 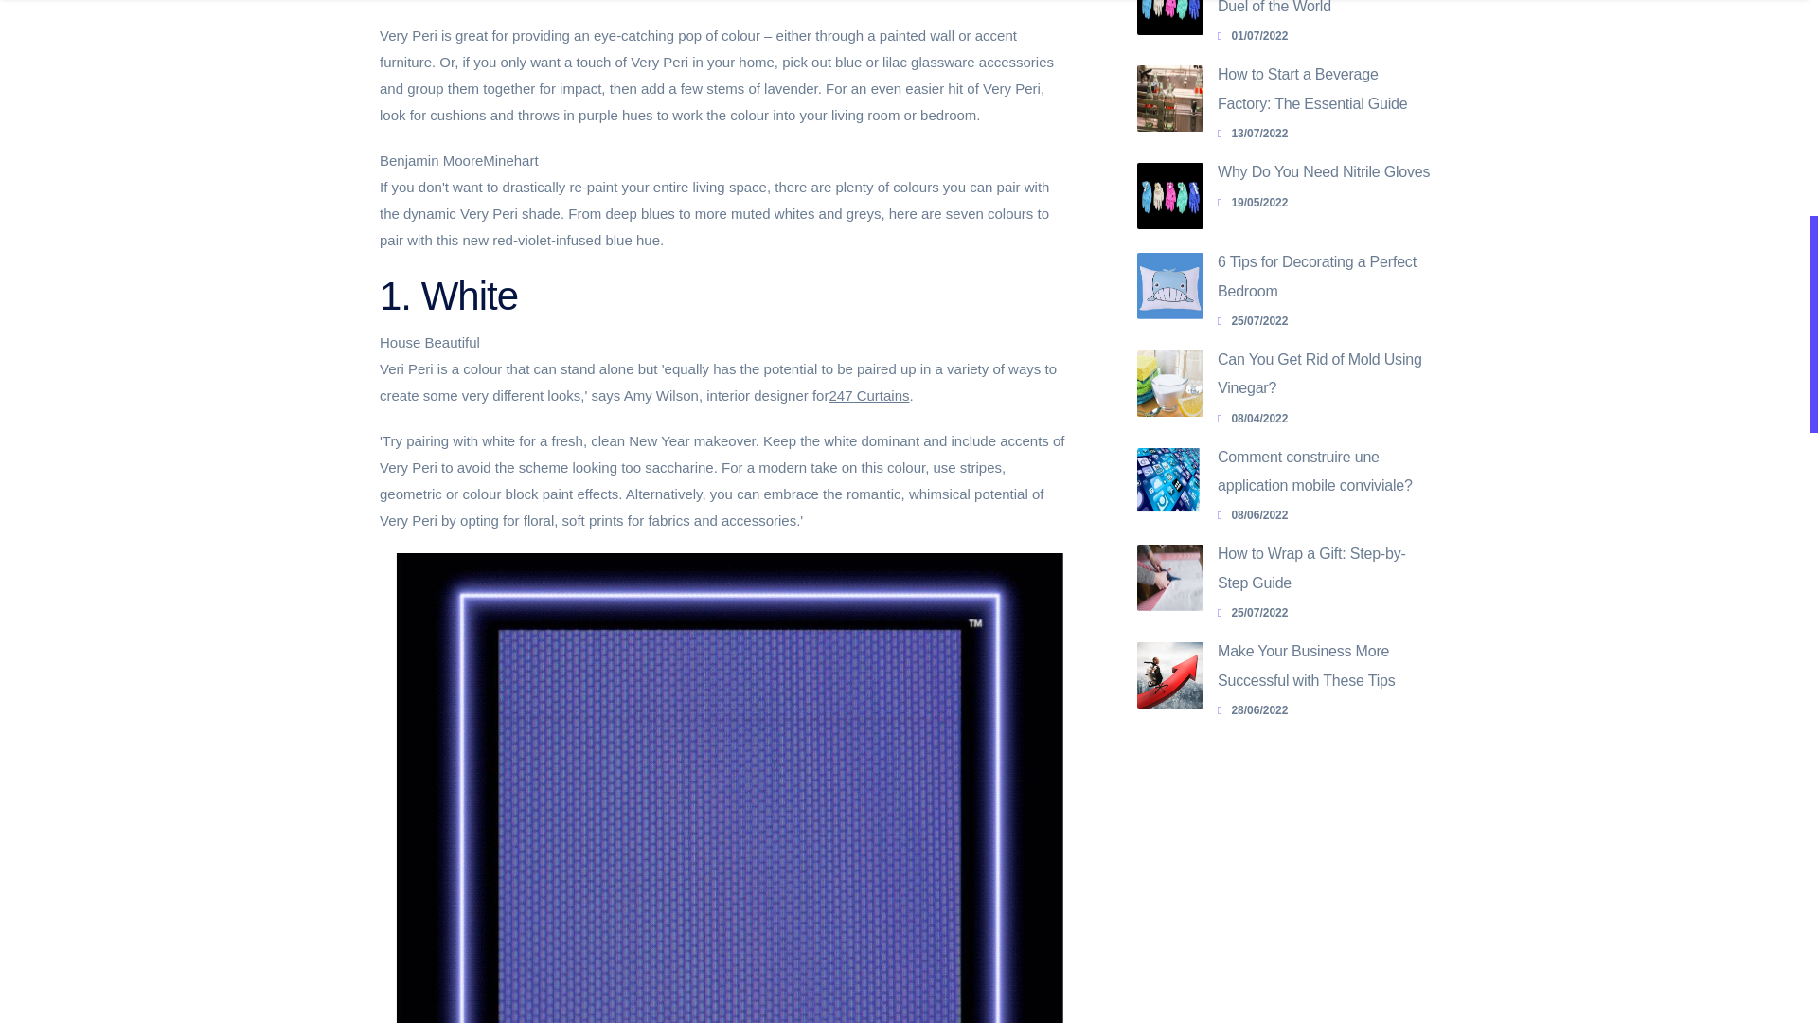 I want to click on Why Do You Need Nitrile Gloves, so click(x=1324, y=171).